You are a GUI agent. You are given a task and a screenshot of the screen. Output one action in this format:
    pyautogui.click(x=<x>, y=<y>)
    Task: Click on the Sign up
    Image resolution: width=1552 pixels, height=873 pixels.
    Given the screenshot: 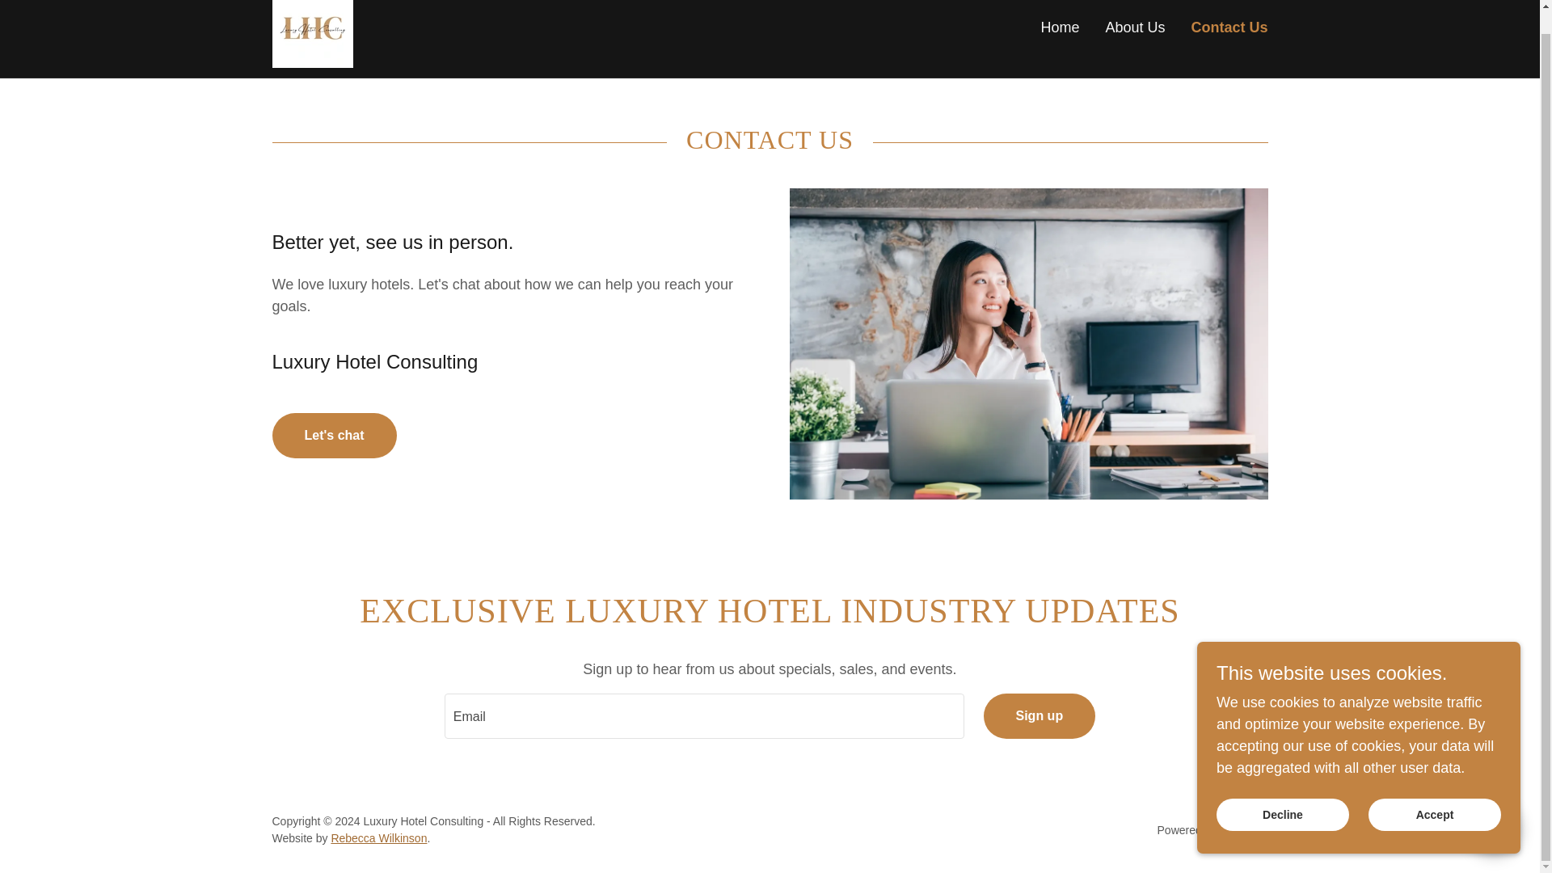 What is the action you would take?
    pyautogui.click(x=1039, y=715)
    